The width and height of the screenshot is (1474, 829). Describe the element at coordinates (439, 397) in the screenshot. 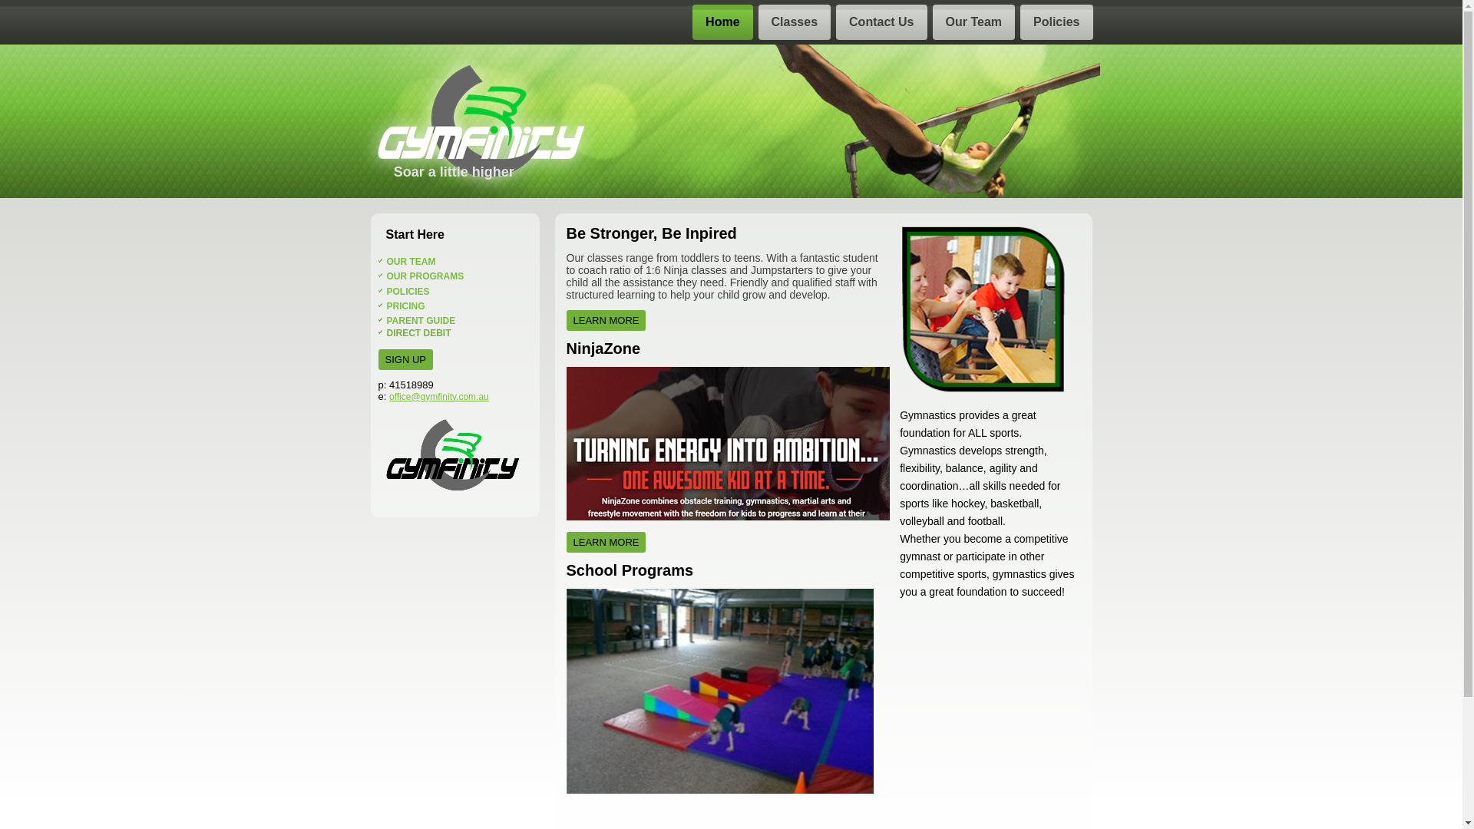

I see `office@gymfinity.com.au` at that location.